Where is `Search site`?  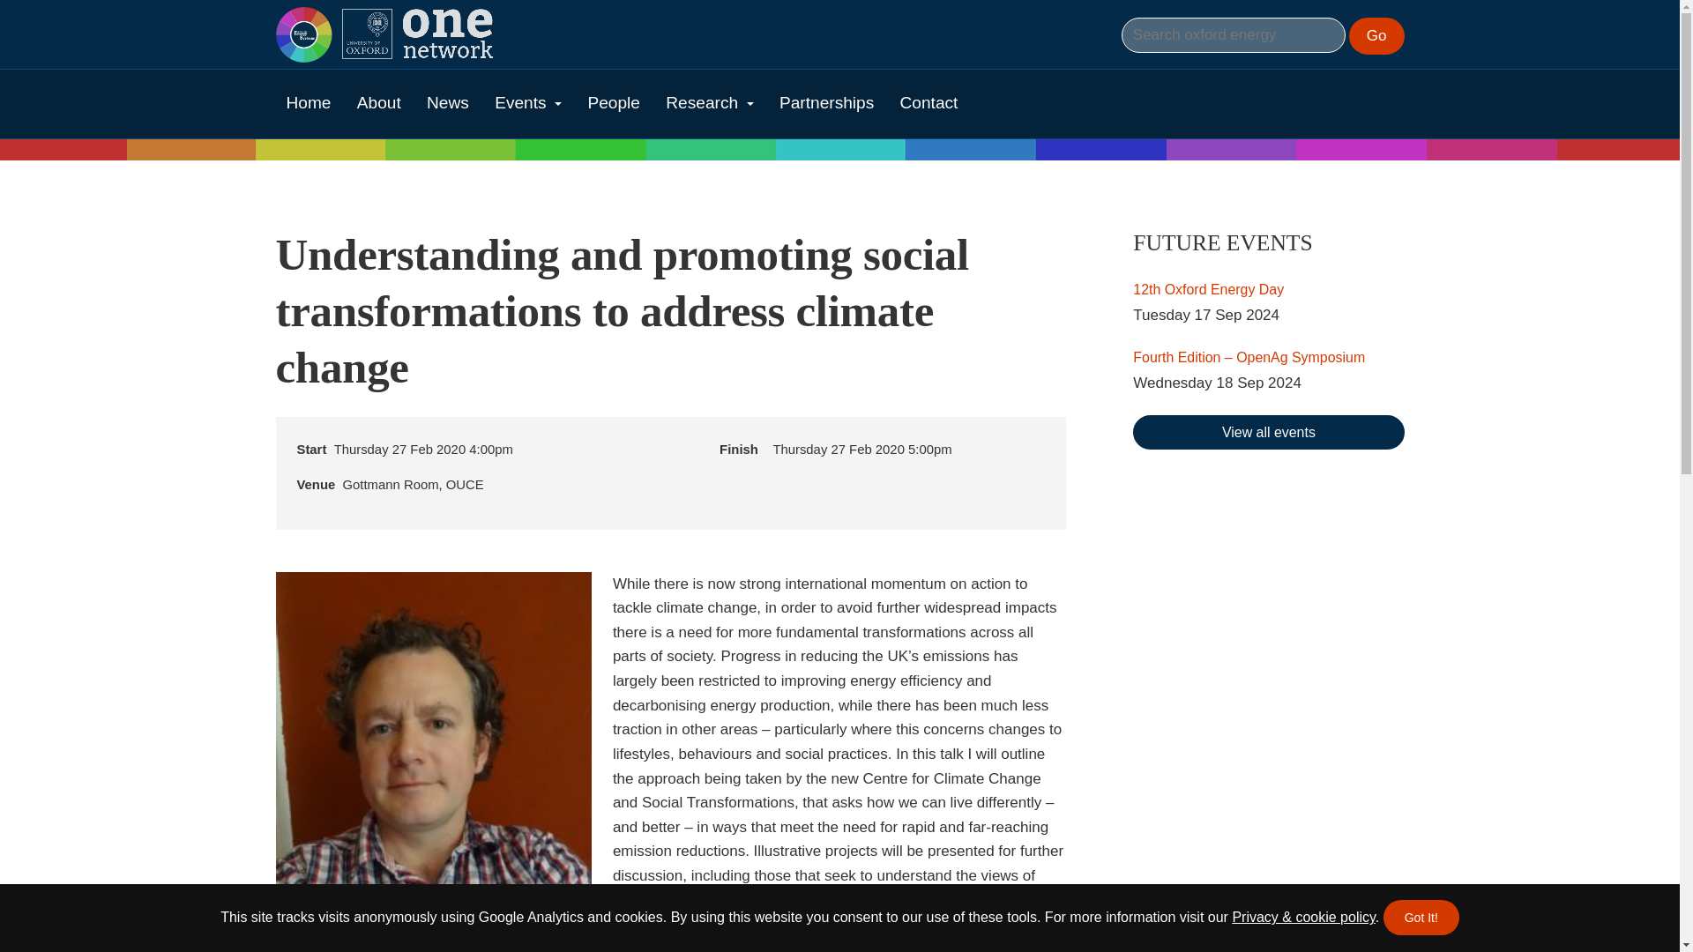 Search site is located at coordinates (1233, 35).